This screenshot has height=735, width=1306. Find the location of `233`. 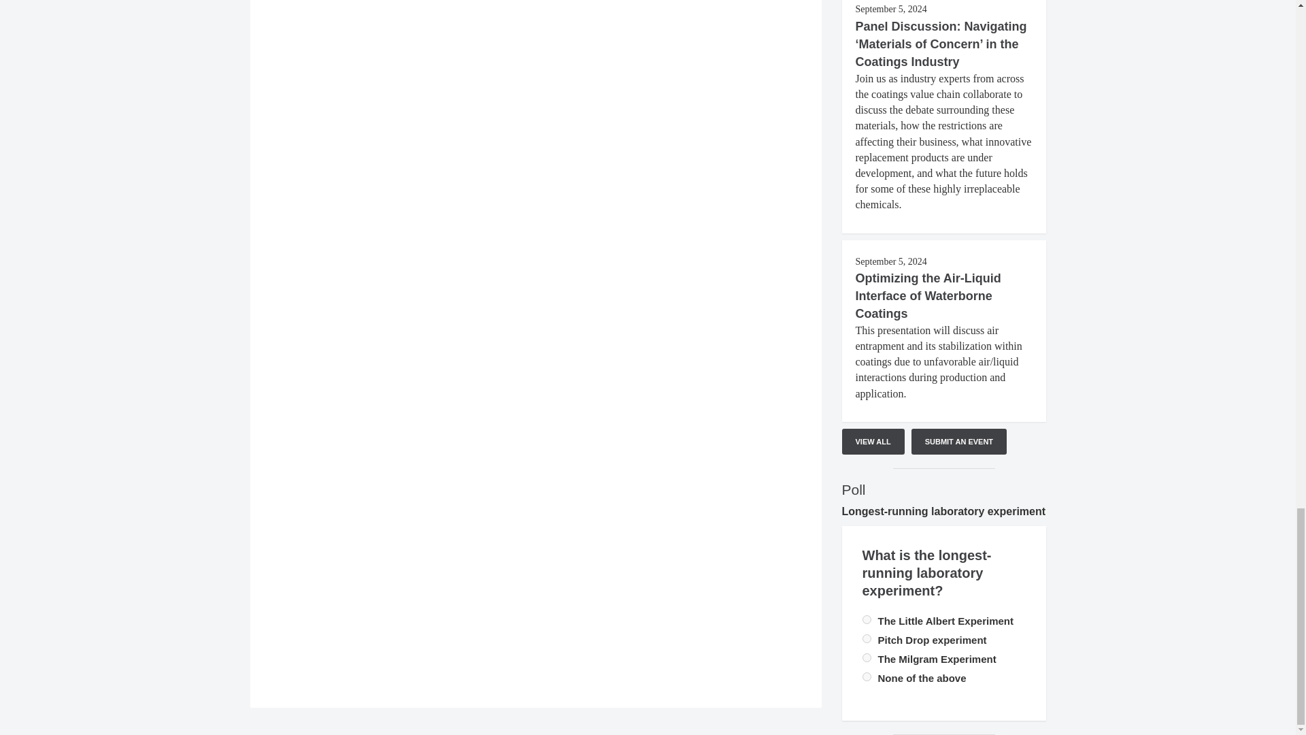

233 is located at coordinates (867, 619).